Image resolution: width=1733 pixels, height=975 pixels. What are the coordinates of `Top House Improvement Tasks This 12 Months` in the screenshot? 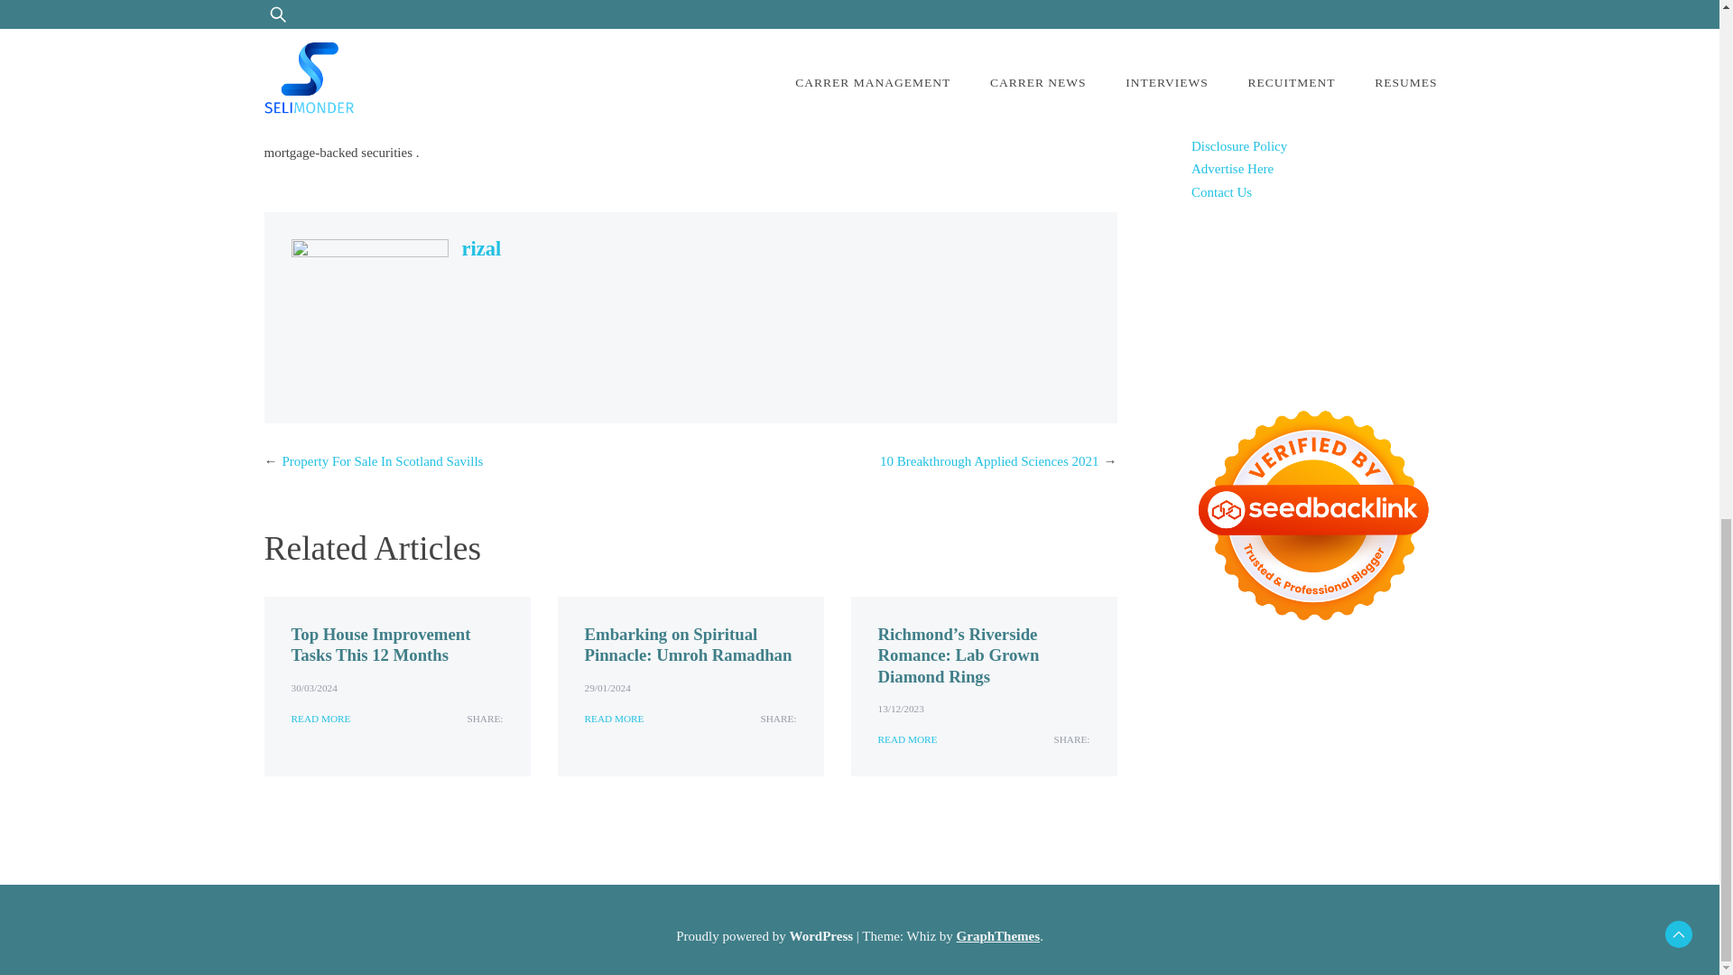 It's located at (380, 645).